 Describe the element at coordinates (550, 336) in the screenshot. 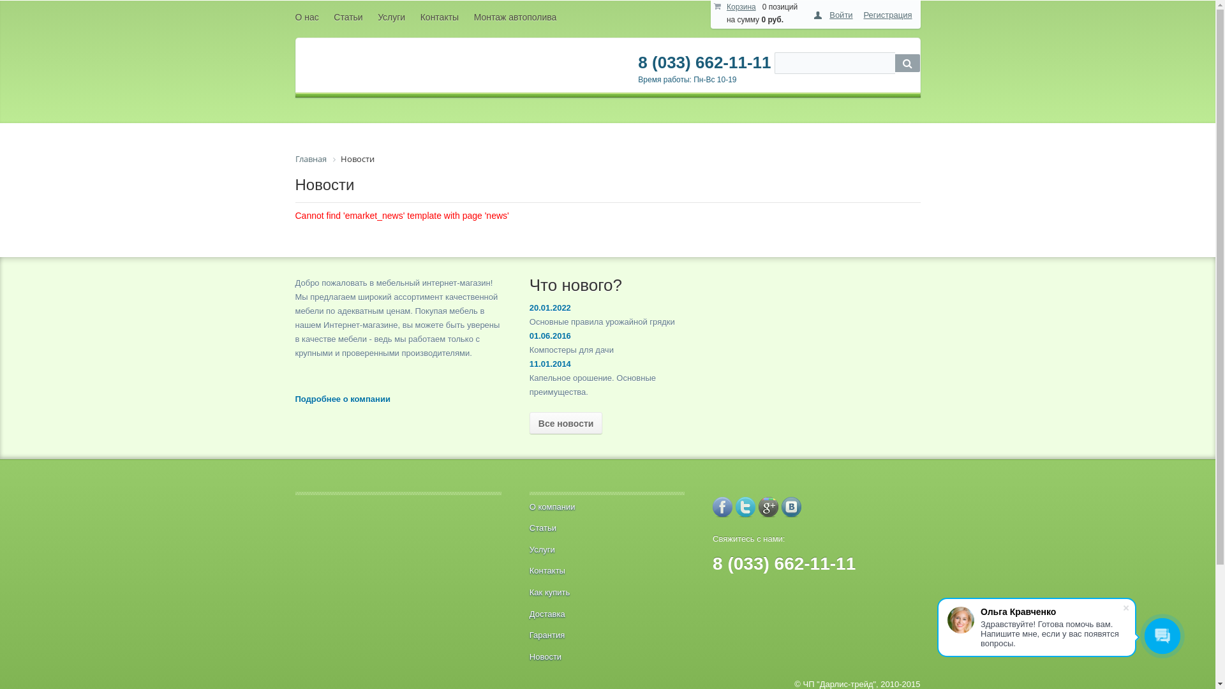

I see `01.06.2016` at that location.